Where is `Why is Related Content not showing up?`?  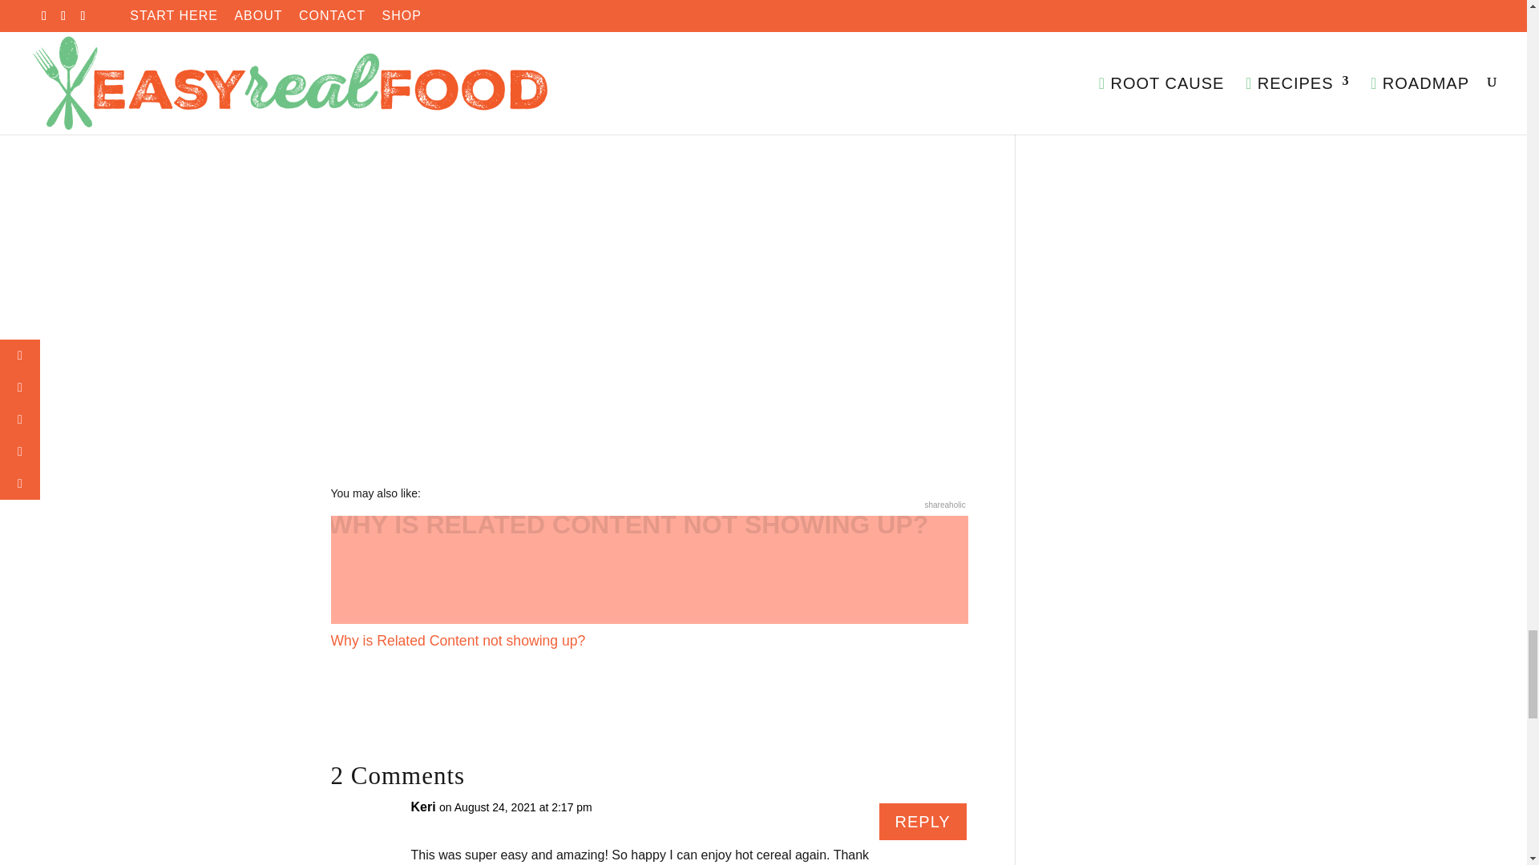
Why is Related Content not showing up? is located at coordinates (649, 583).